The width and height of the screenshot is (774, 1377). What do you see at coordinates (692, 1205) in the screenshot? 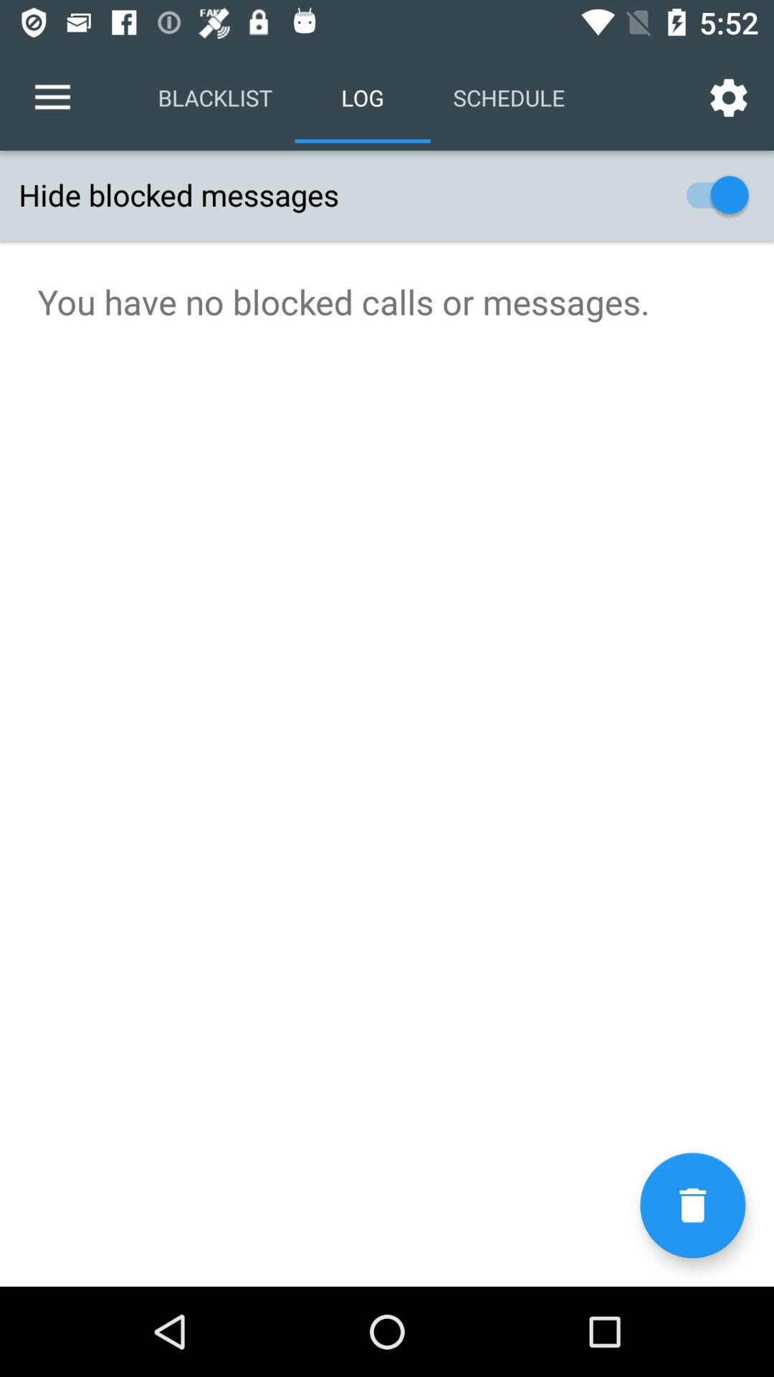
I see `click the icon below you have no icon` at bounding box center [692, 1205].